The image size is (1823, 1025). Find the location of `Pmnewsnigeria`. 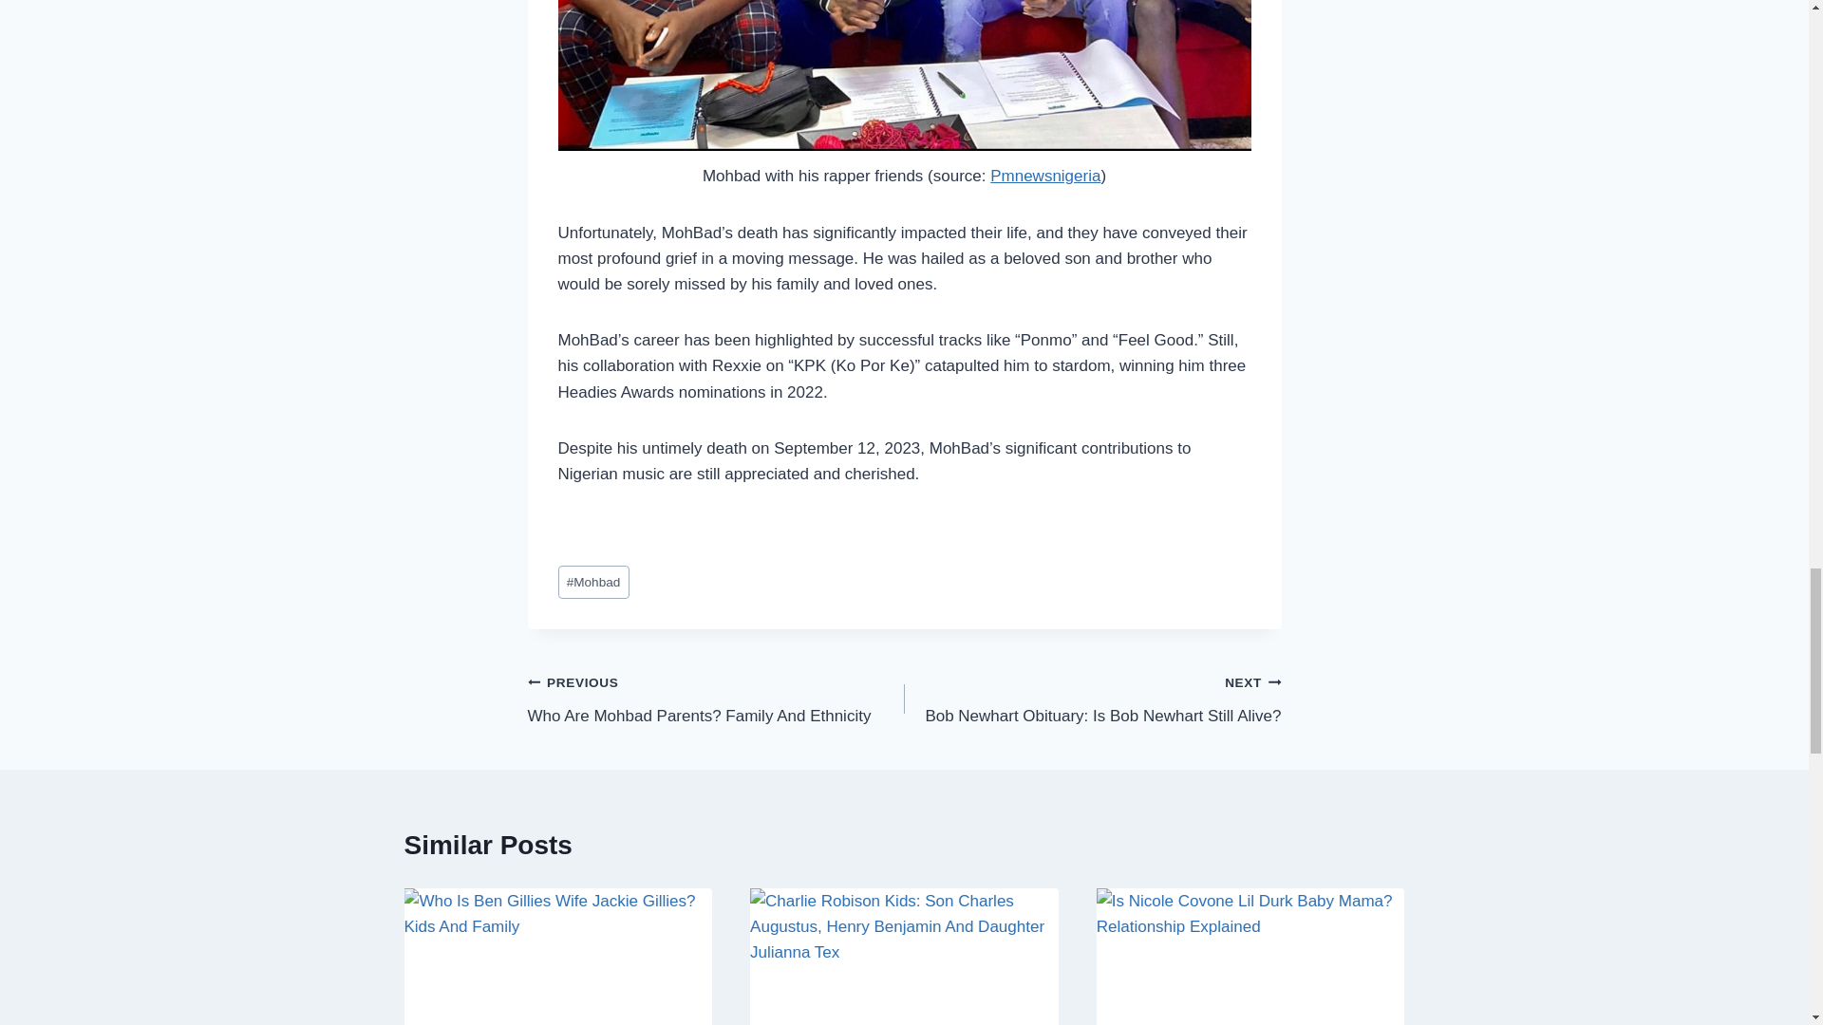

Pmnewsnigeria is located at coordinates (716, 699).